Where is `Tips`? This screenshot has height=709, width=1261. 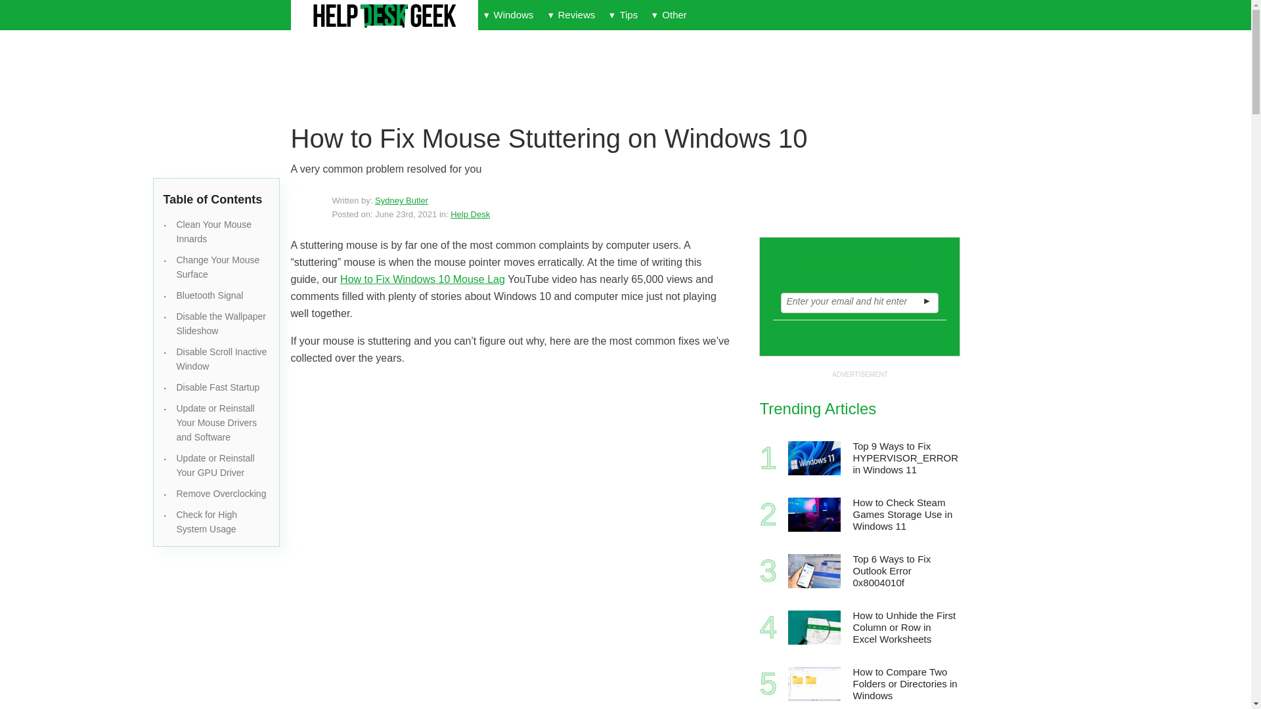
Tips is located at coordinates (623, 15).